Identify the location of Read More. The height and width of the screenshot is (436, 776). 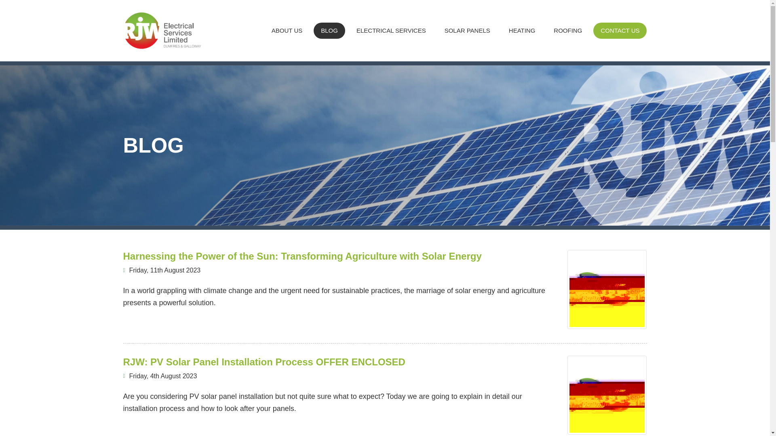
(141, 430).